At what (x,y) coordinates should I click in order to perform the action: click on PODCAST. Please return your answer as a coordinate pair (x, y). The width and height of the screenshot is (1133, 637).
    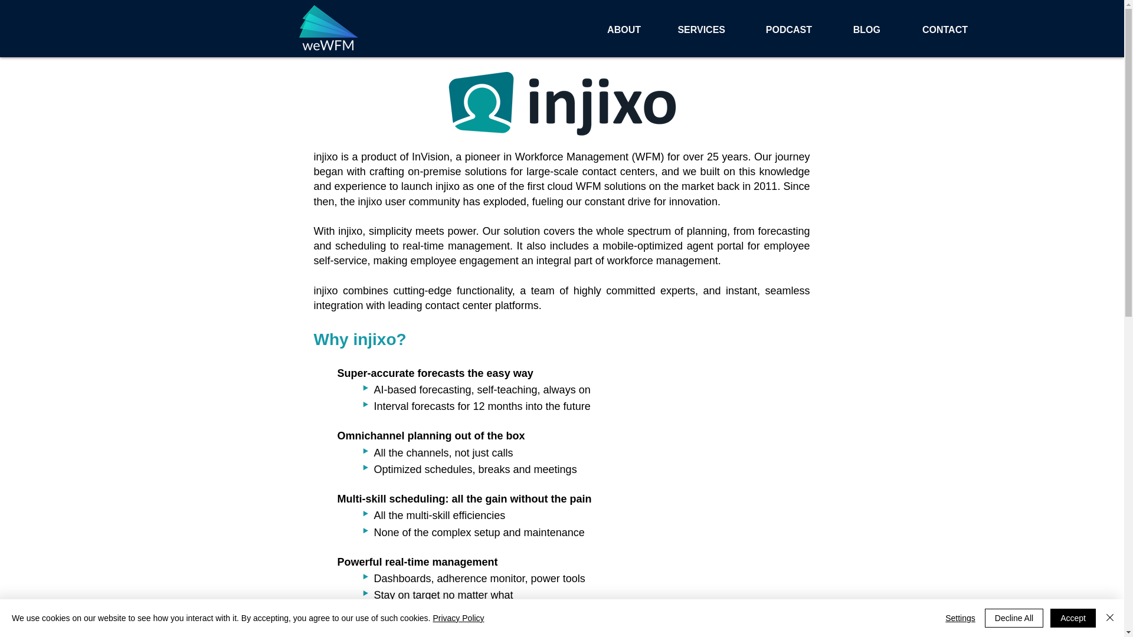
    Looking at the image, I should click on (774, 29).